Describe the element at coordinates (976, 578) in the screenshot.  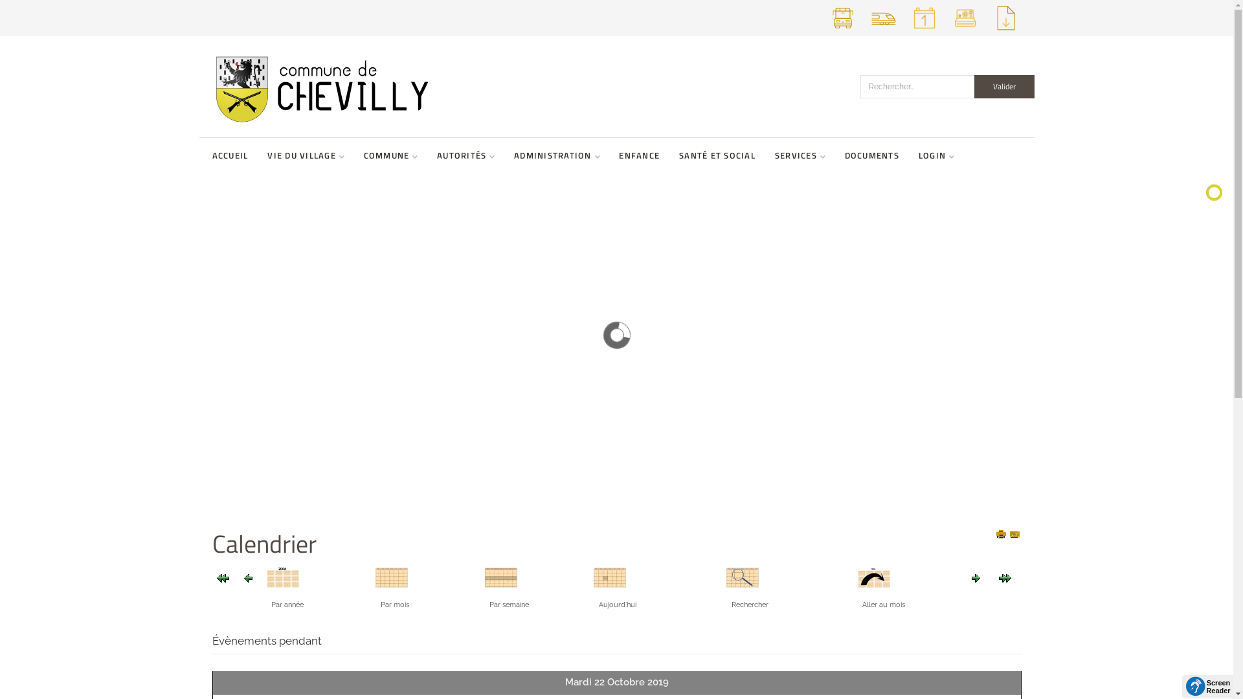
I see `Jour suivant` at that location.